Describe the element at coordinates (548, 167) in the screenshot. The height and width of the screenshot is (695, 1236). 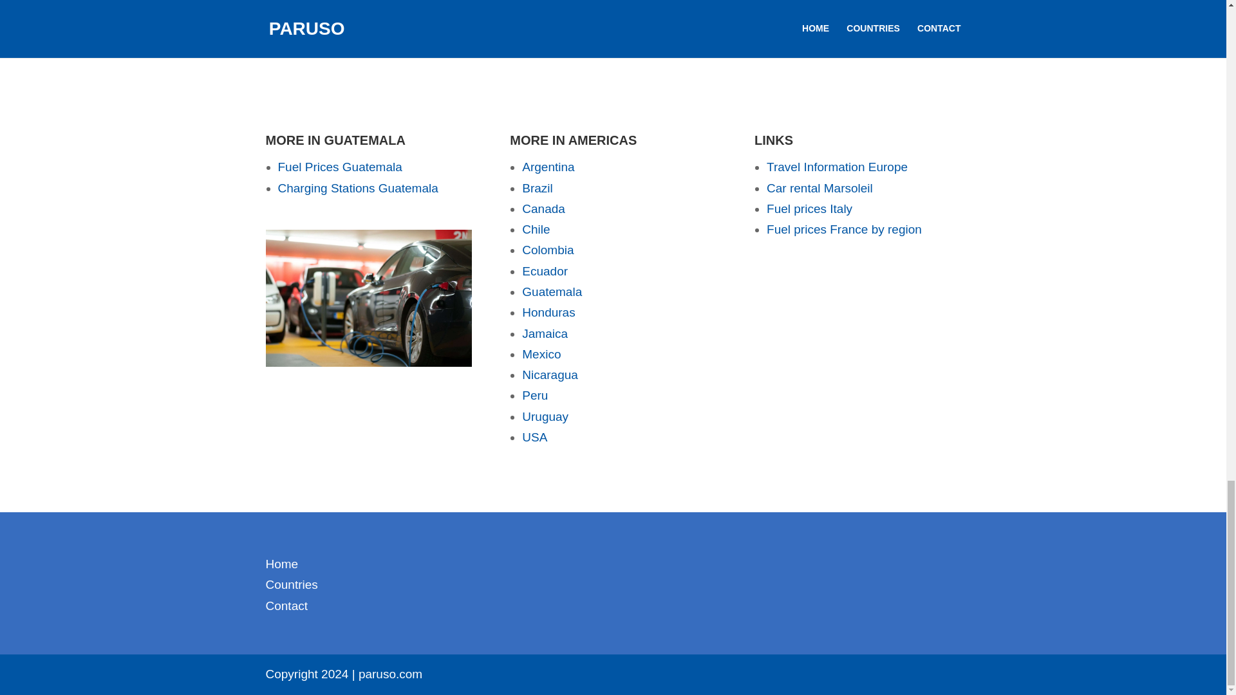
I see `Argentina` at that location.